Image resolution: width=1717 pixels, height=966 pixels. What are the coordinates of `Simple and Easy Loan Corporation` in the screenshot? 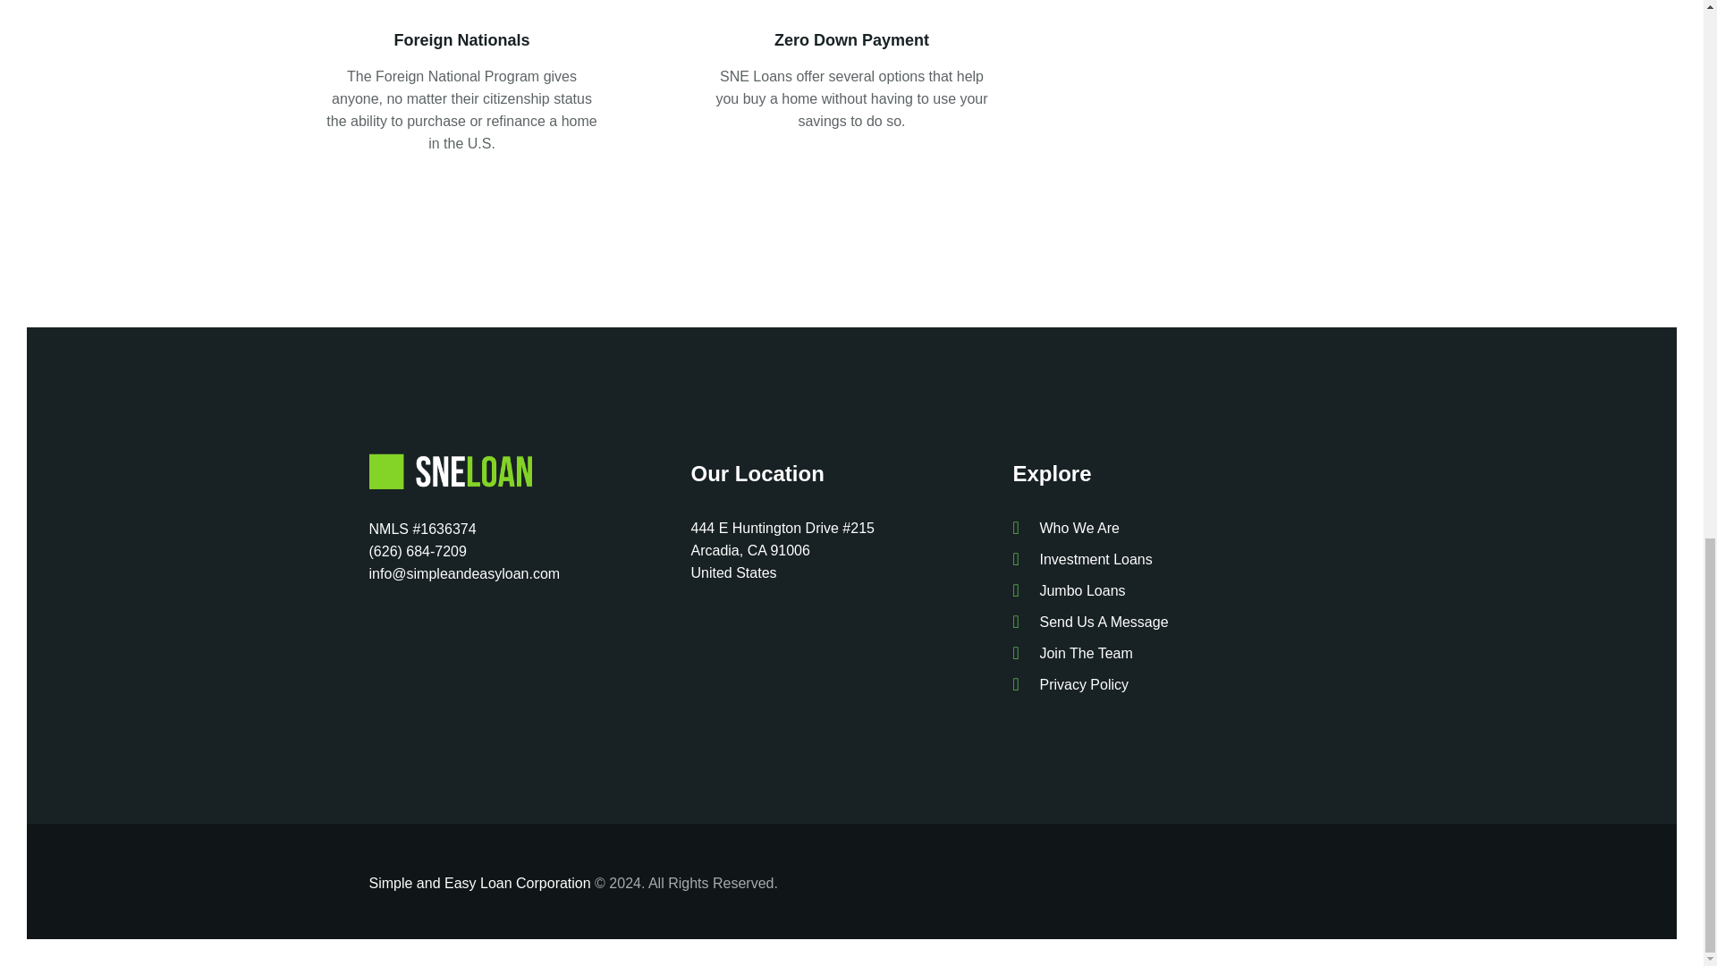 It's located at (479, 882).